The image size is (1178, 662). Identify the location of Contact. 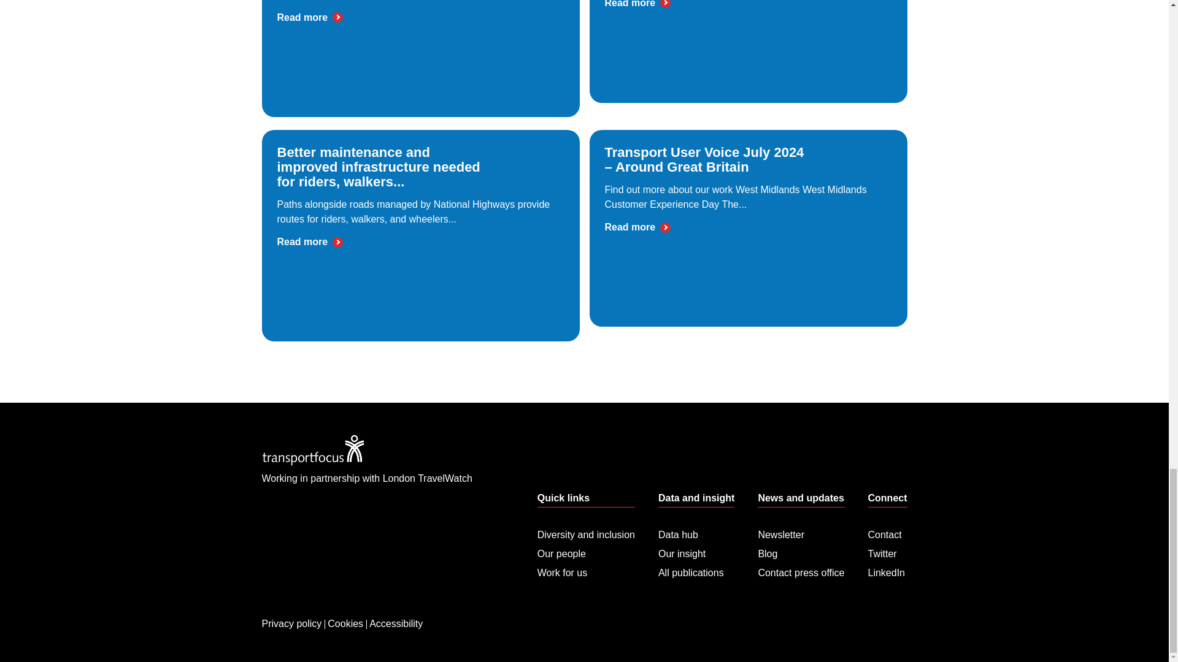
(887, 535).